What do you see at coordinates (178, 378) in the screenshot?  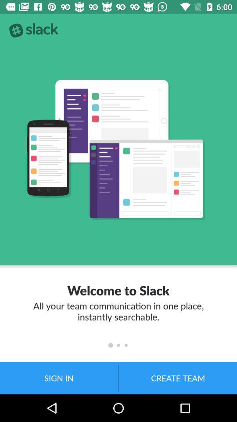 I see `jump until the create team item` at bounding box center [178, 378].